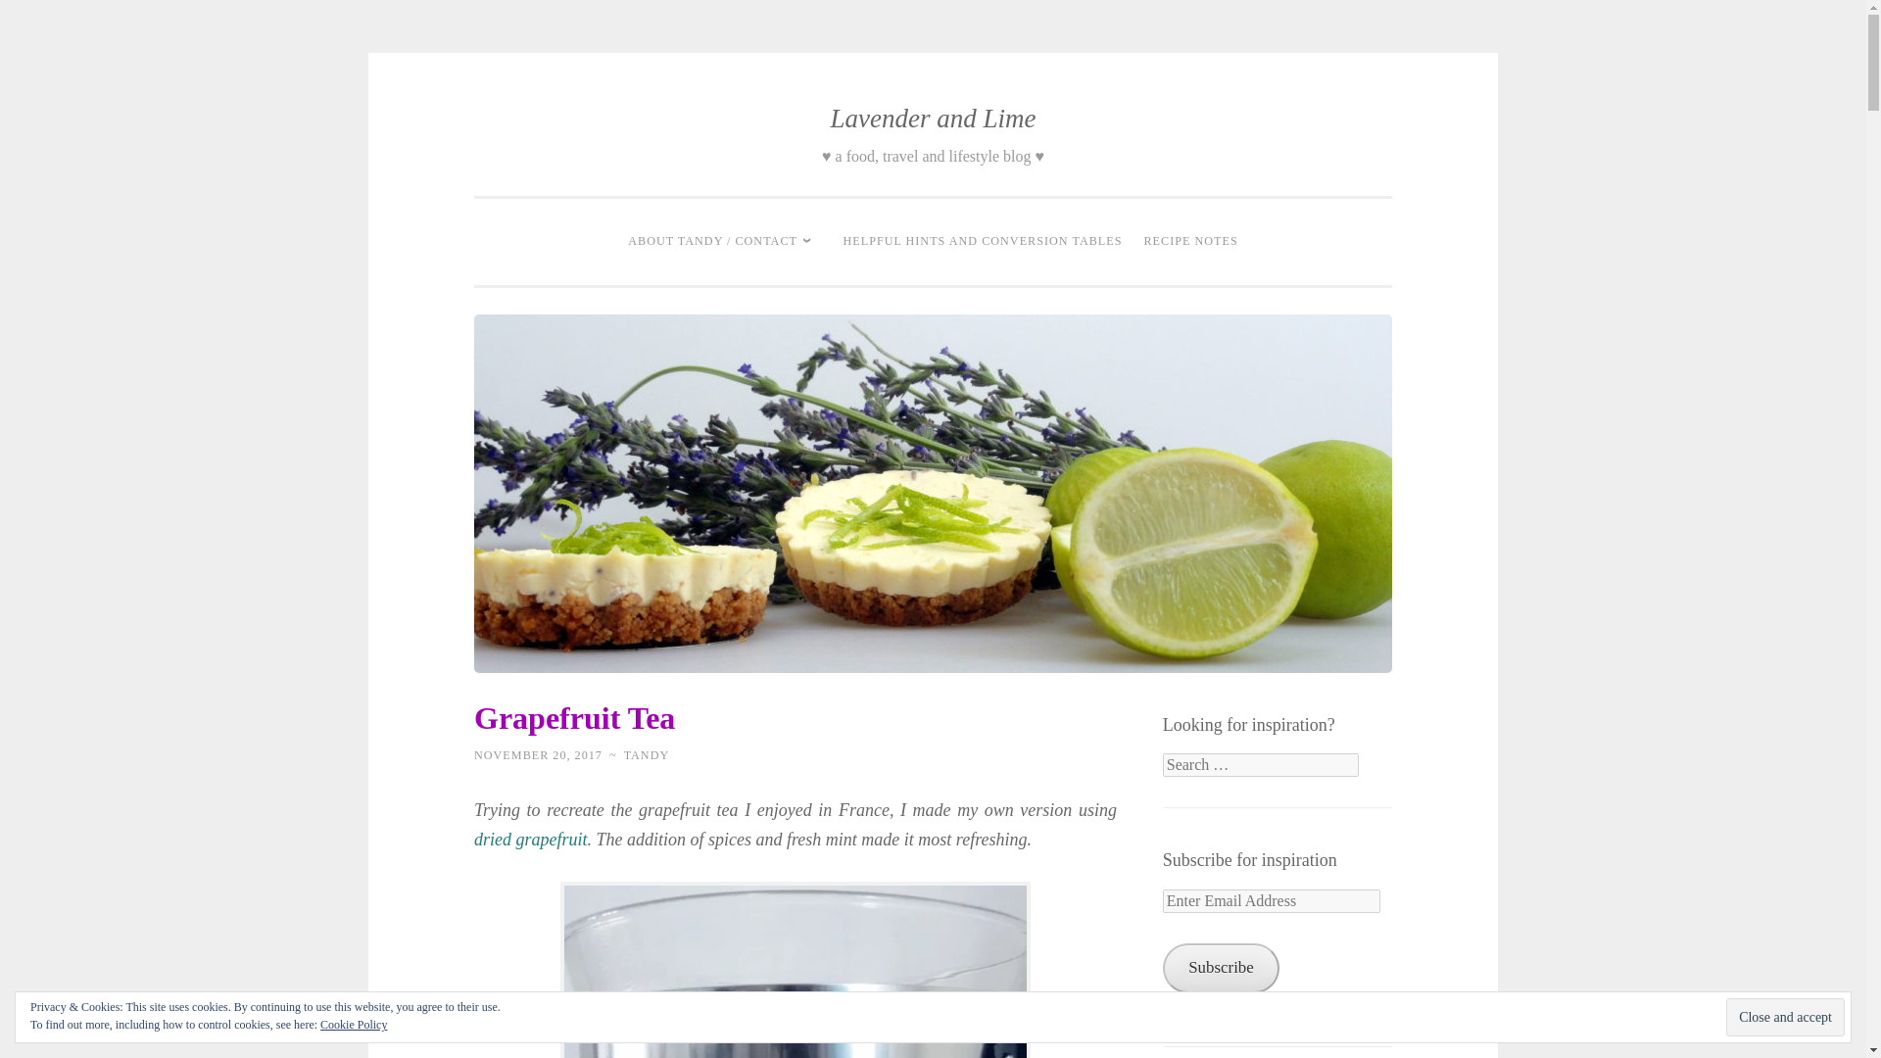 The width and height of the screenshot is (1881, 1058). Describe the element at coordinates (1785, 1017) in the screenshot. I see `Close and accept` at that location.